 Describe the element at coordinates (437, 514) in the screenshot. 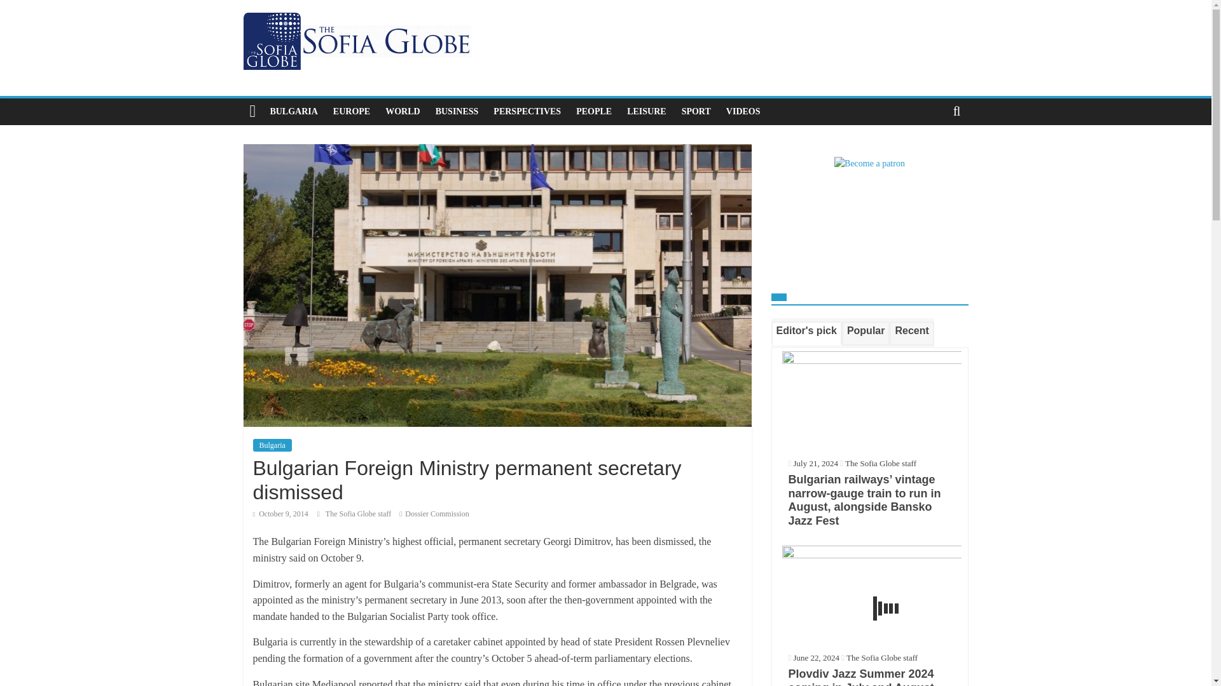

I see `Dossier Commission` at that location.